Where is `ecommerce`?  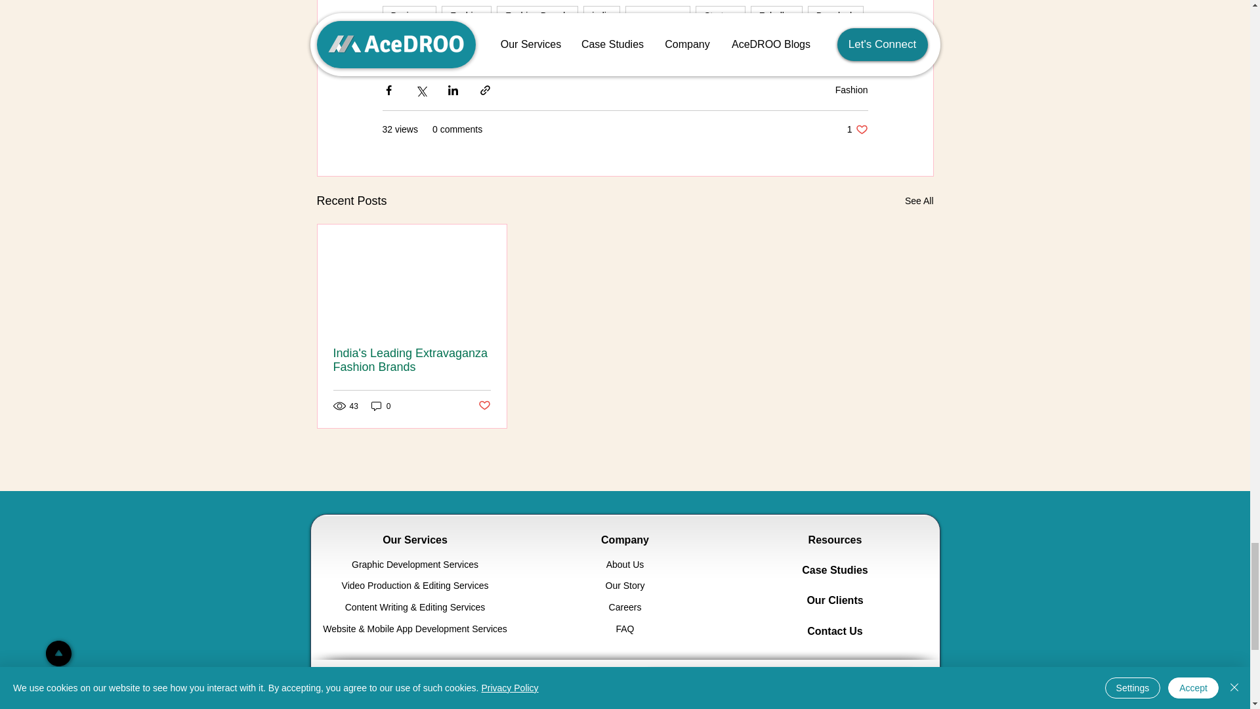
ecommerce is located at coordinates (658, 15).